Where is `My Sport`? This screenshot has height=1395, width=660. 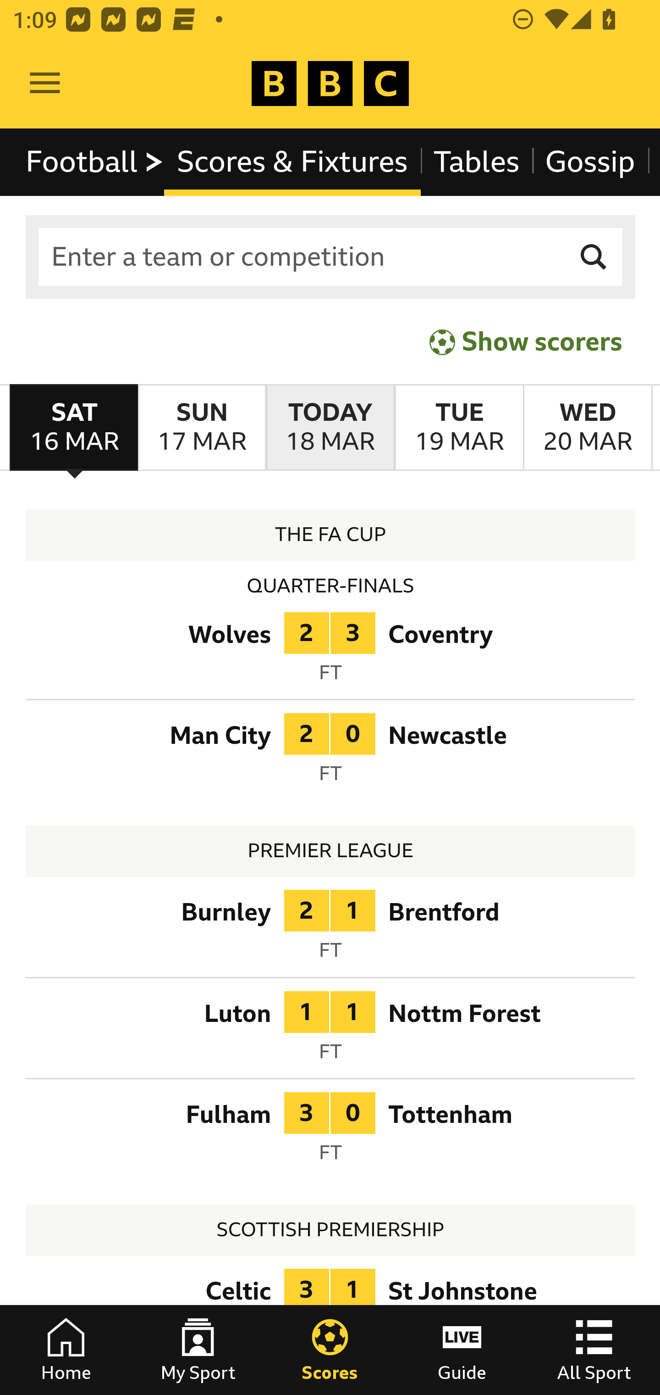
My Sport is located at coordinates (198, 1350).